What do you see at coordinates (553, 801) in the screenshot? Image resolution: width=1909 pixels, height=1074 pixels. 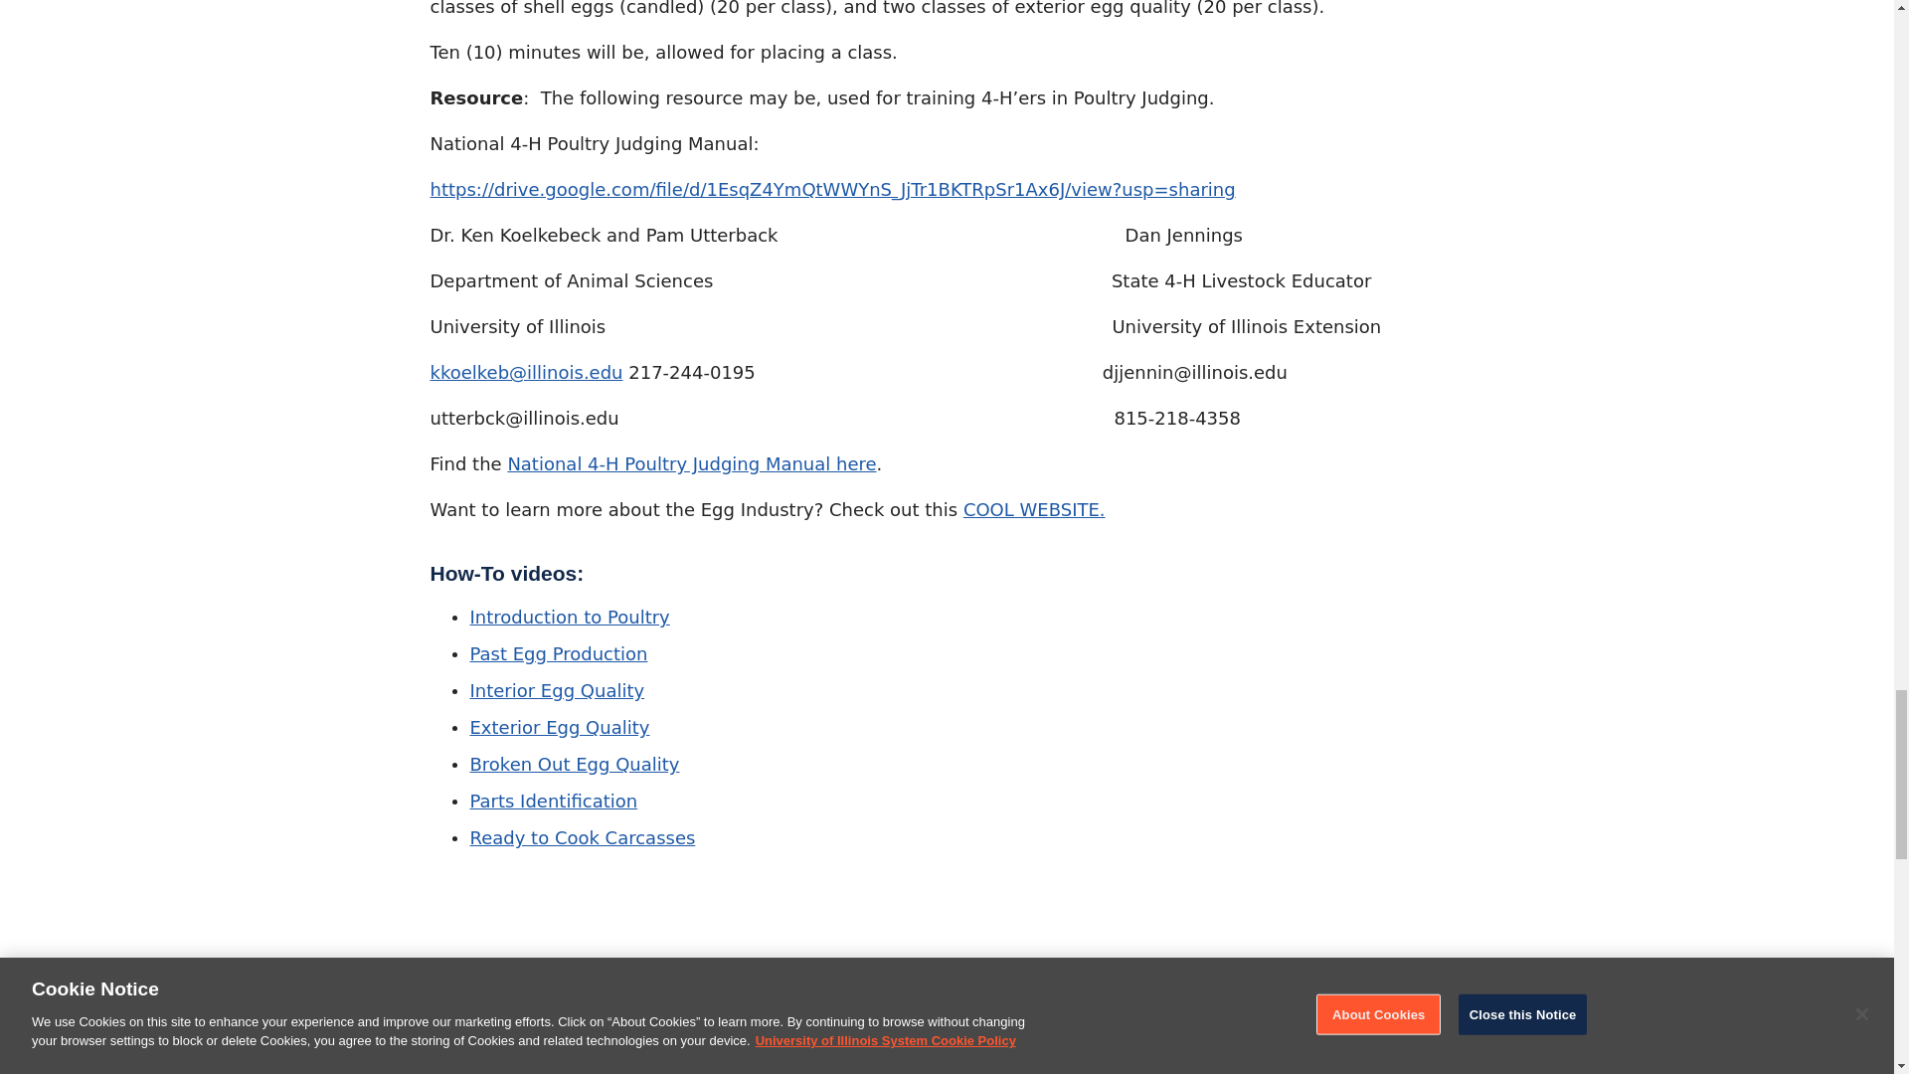 I see `Parts Identification` at bounding box center [553, 801].